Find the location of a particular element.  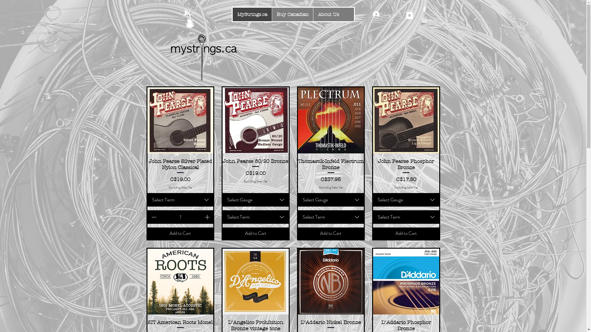

About Us is located at coordinates (328, 14).